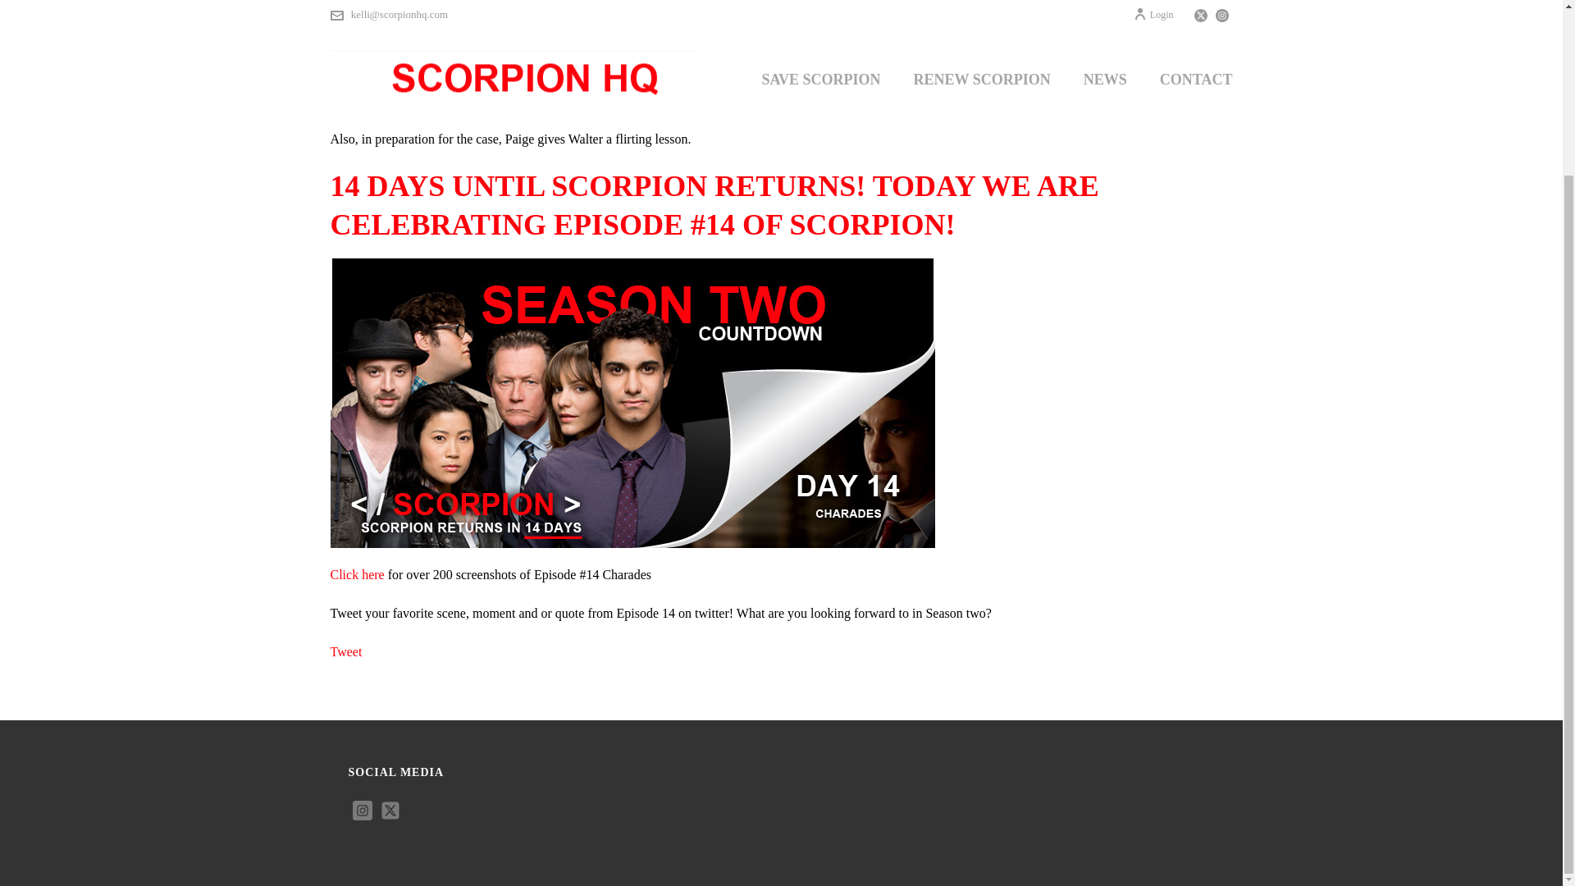 The width and height of the screenshot is (1575, 886). I want to click on  instagram, so click(363, 812).